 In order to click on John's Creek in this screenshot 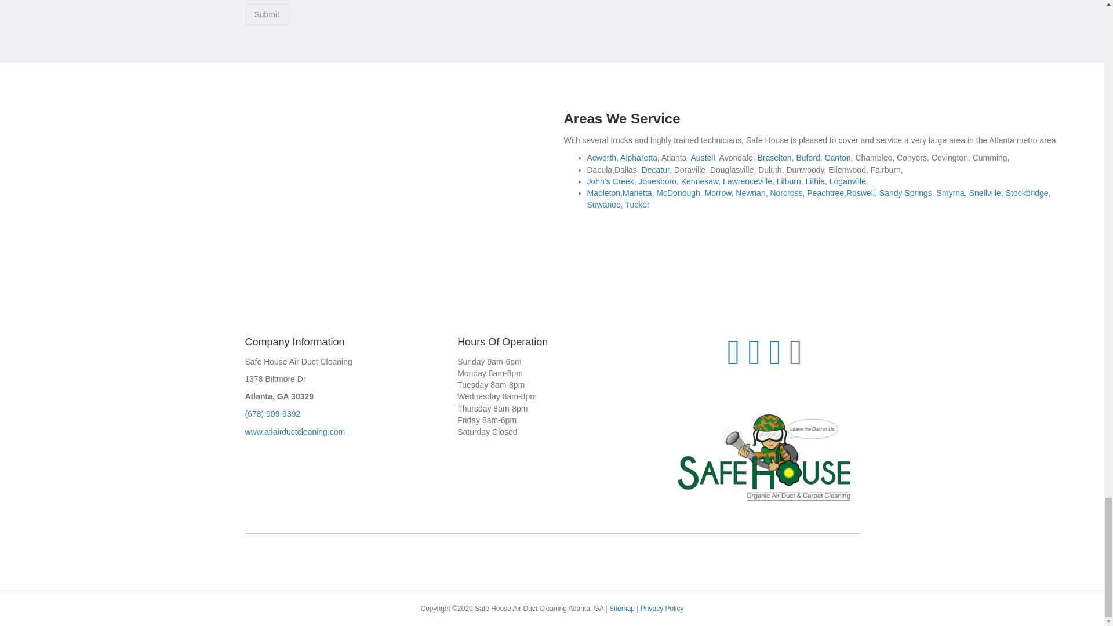, I will do `click(610, 181)`.